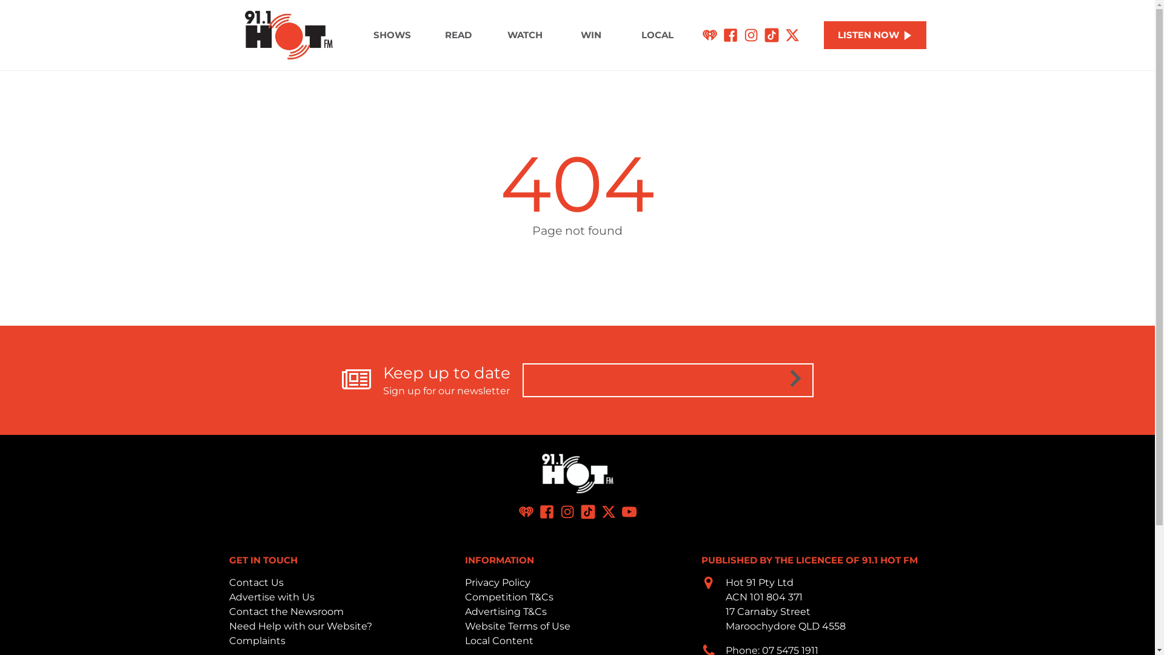 This screenshot has height=655, width=1164. I want to click on Facebook, so click(547, 512).